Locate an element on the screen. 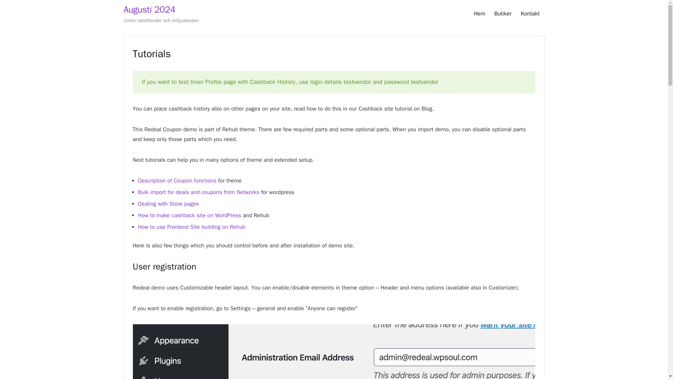 The width and height of the screenshot is (673, 379). How to make cashback site on WordPress is located at coordinates (190, 215).